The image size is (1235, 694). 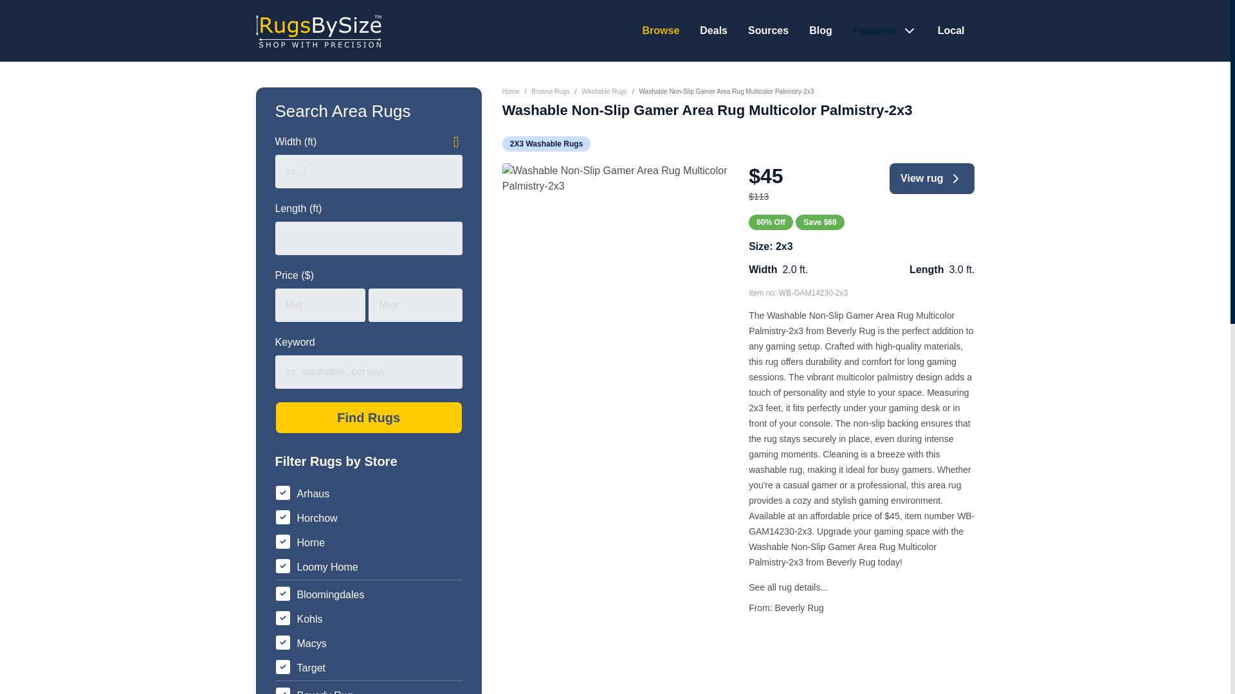 I want to click on Local, so click(x=951, y=30).